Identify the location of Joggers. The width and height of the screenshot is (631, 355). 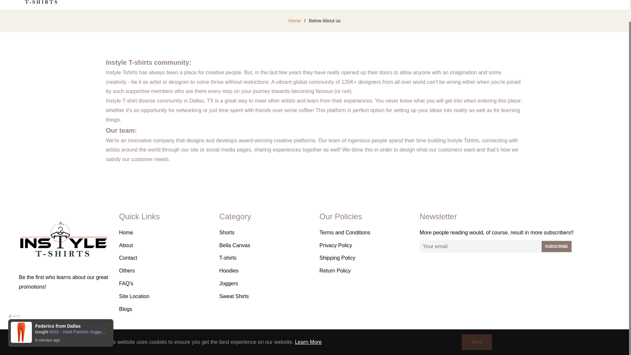
(228, 283).